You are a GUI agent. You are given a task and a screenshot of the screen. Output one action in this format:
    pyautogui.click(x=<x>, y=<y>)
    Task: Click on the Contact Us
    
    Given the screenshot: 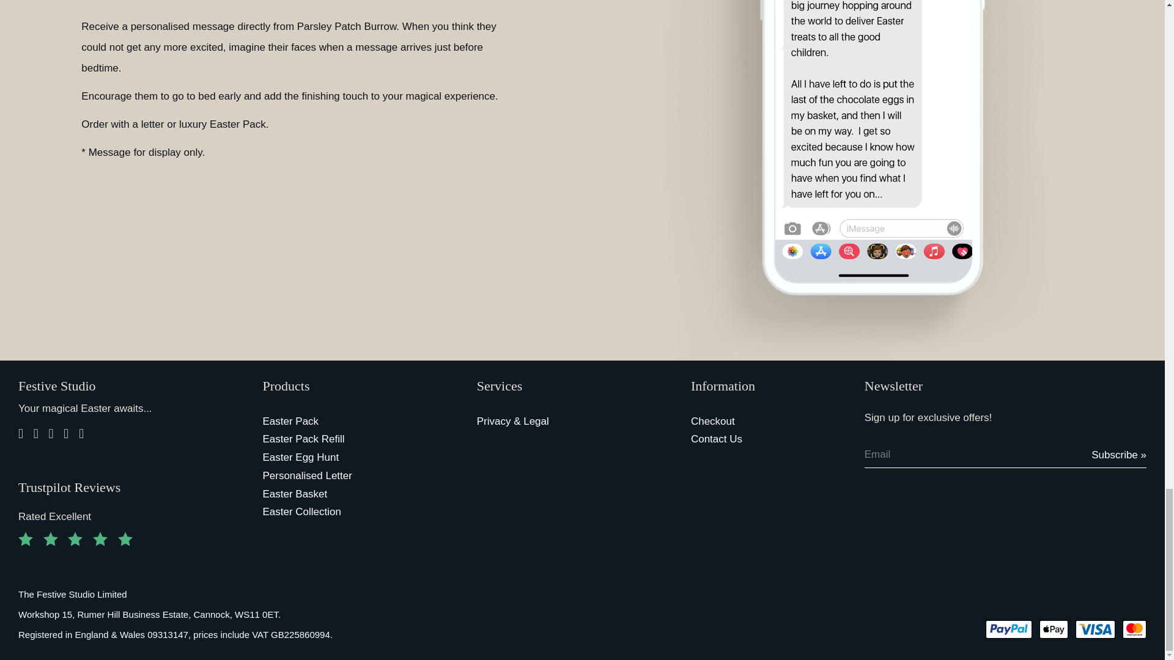 What is the action you would take?
    pyautogui.click(x=768, y=439)
    